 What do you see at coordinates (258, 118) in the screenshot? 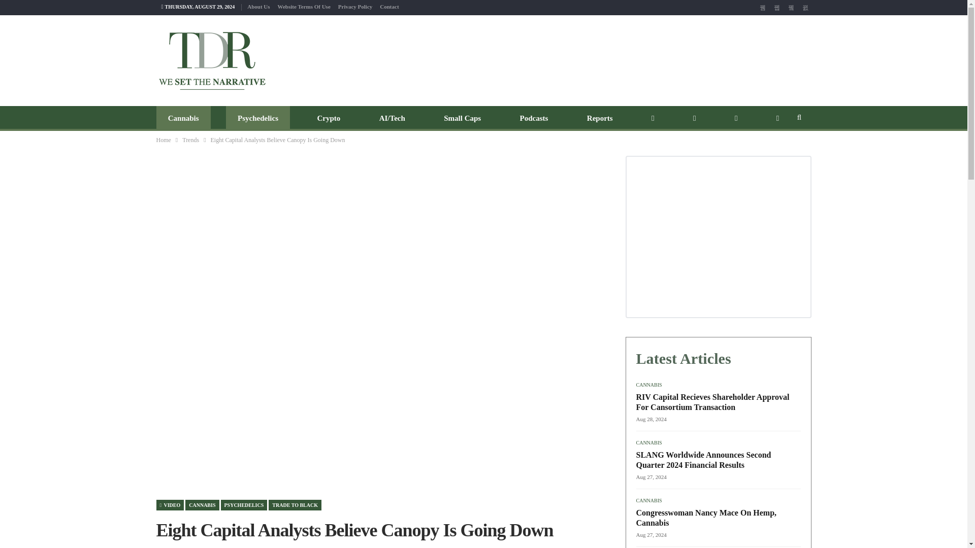
I see `Psychedelics` at bounding box center [258, 118].